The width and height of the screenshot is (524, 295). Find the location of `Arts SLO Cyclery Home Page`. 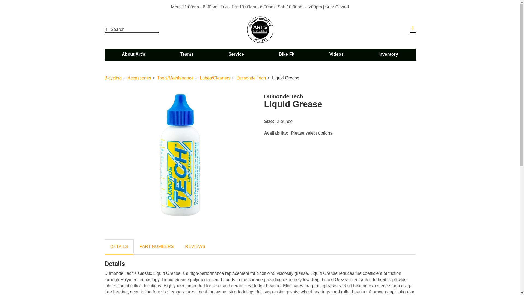

Arts SLO Cyclery Home Page is located at coordinates (260, 29).